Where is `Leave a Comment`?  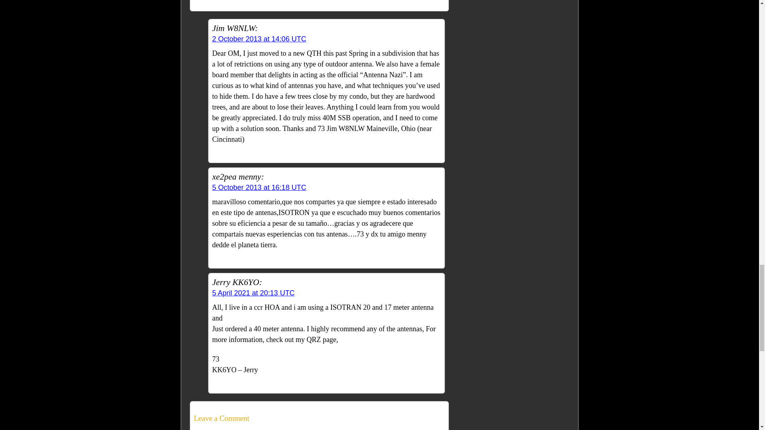
Leave a Comment is located at coordinates (319, 418).